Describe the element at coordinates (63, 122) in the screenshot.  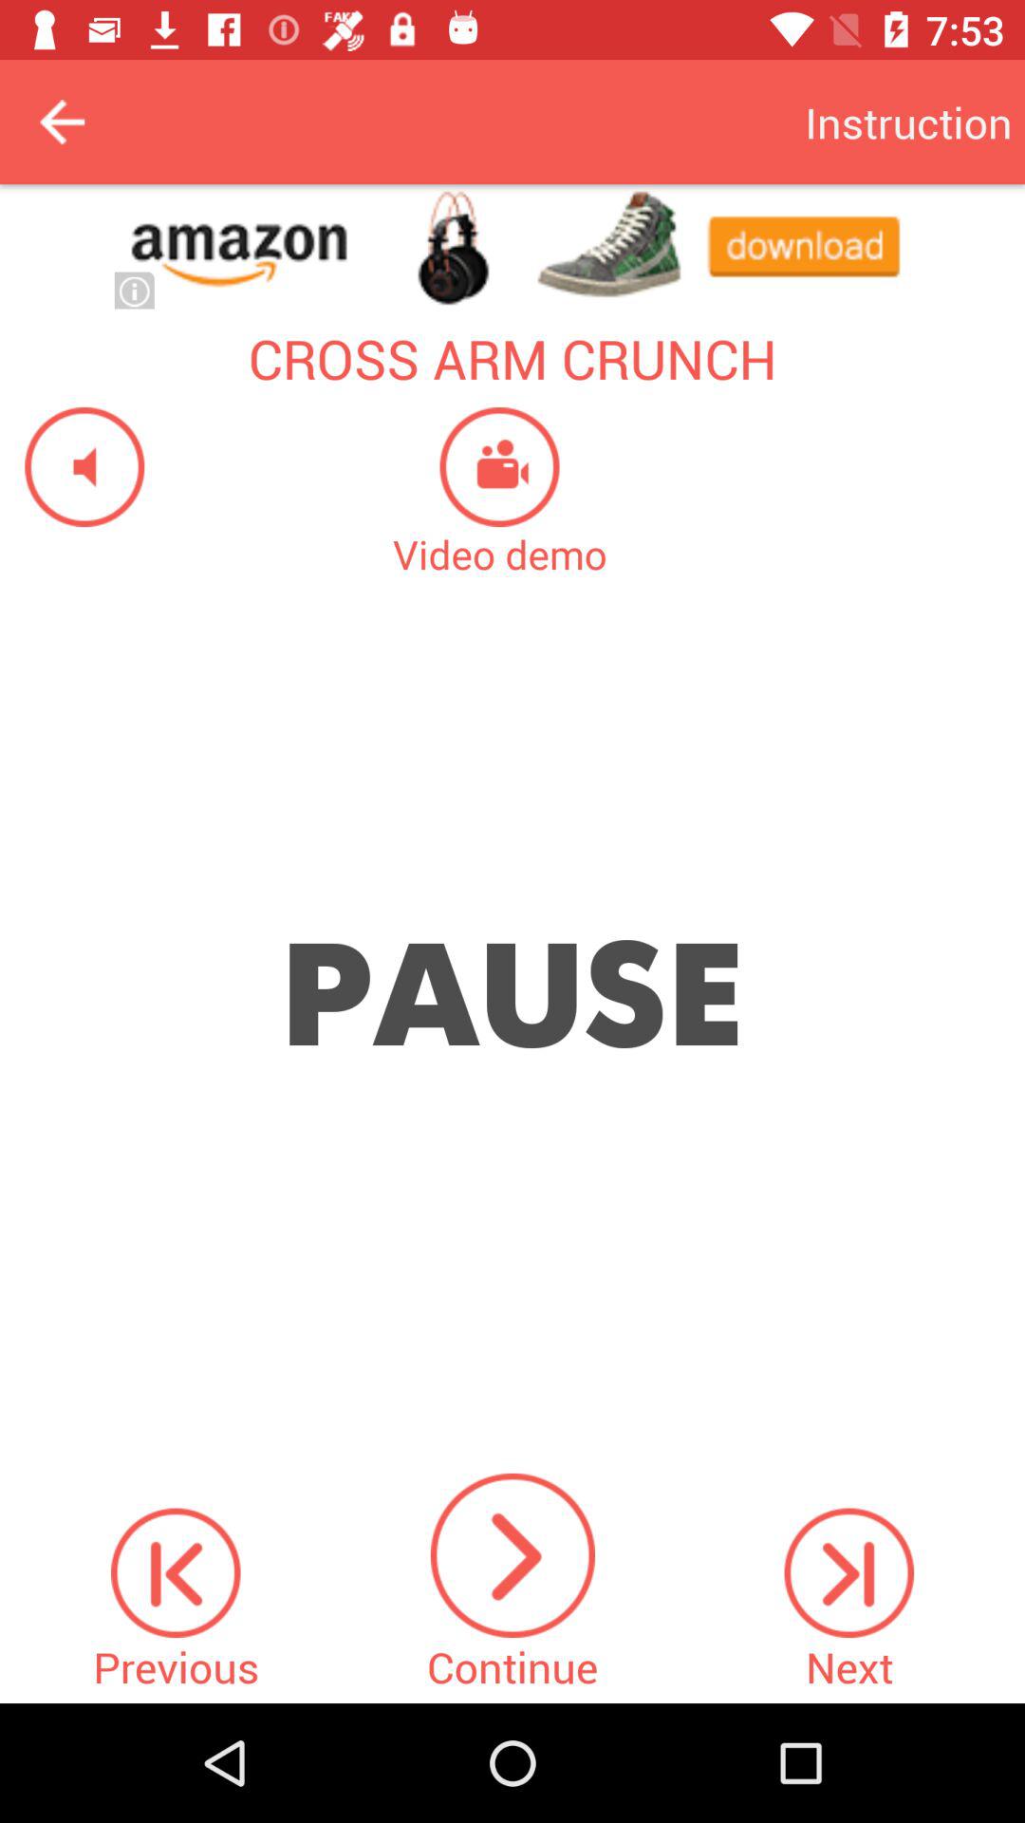
I see `back button` at that location.